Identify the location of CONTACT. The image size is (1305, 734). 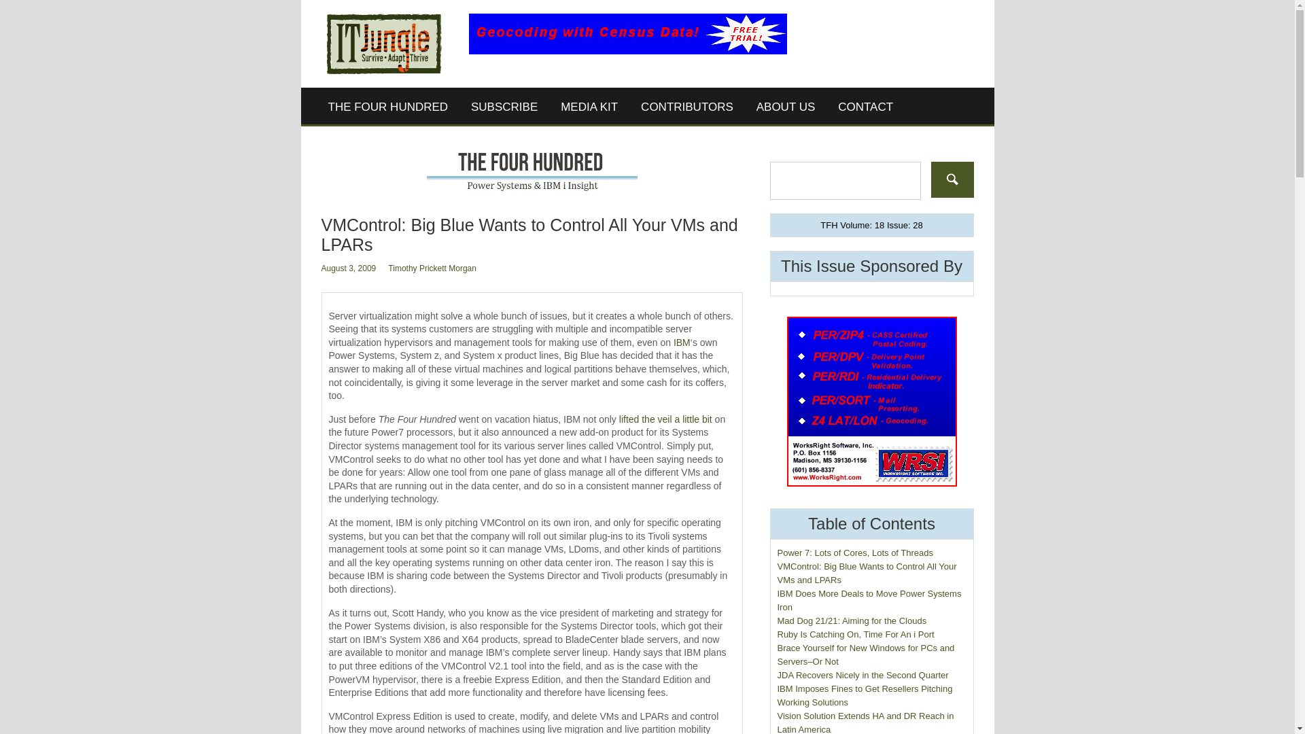
(865, 107).